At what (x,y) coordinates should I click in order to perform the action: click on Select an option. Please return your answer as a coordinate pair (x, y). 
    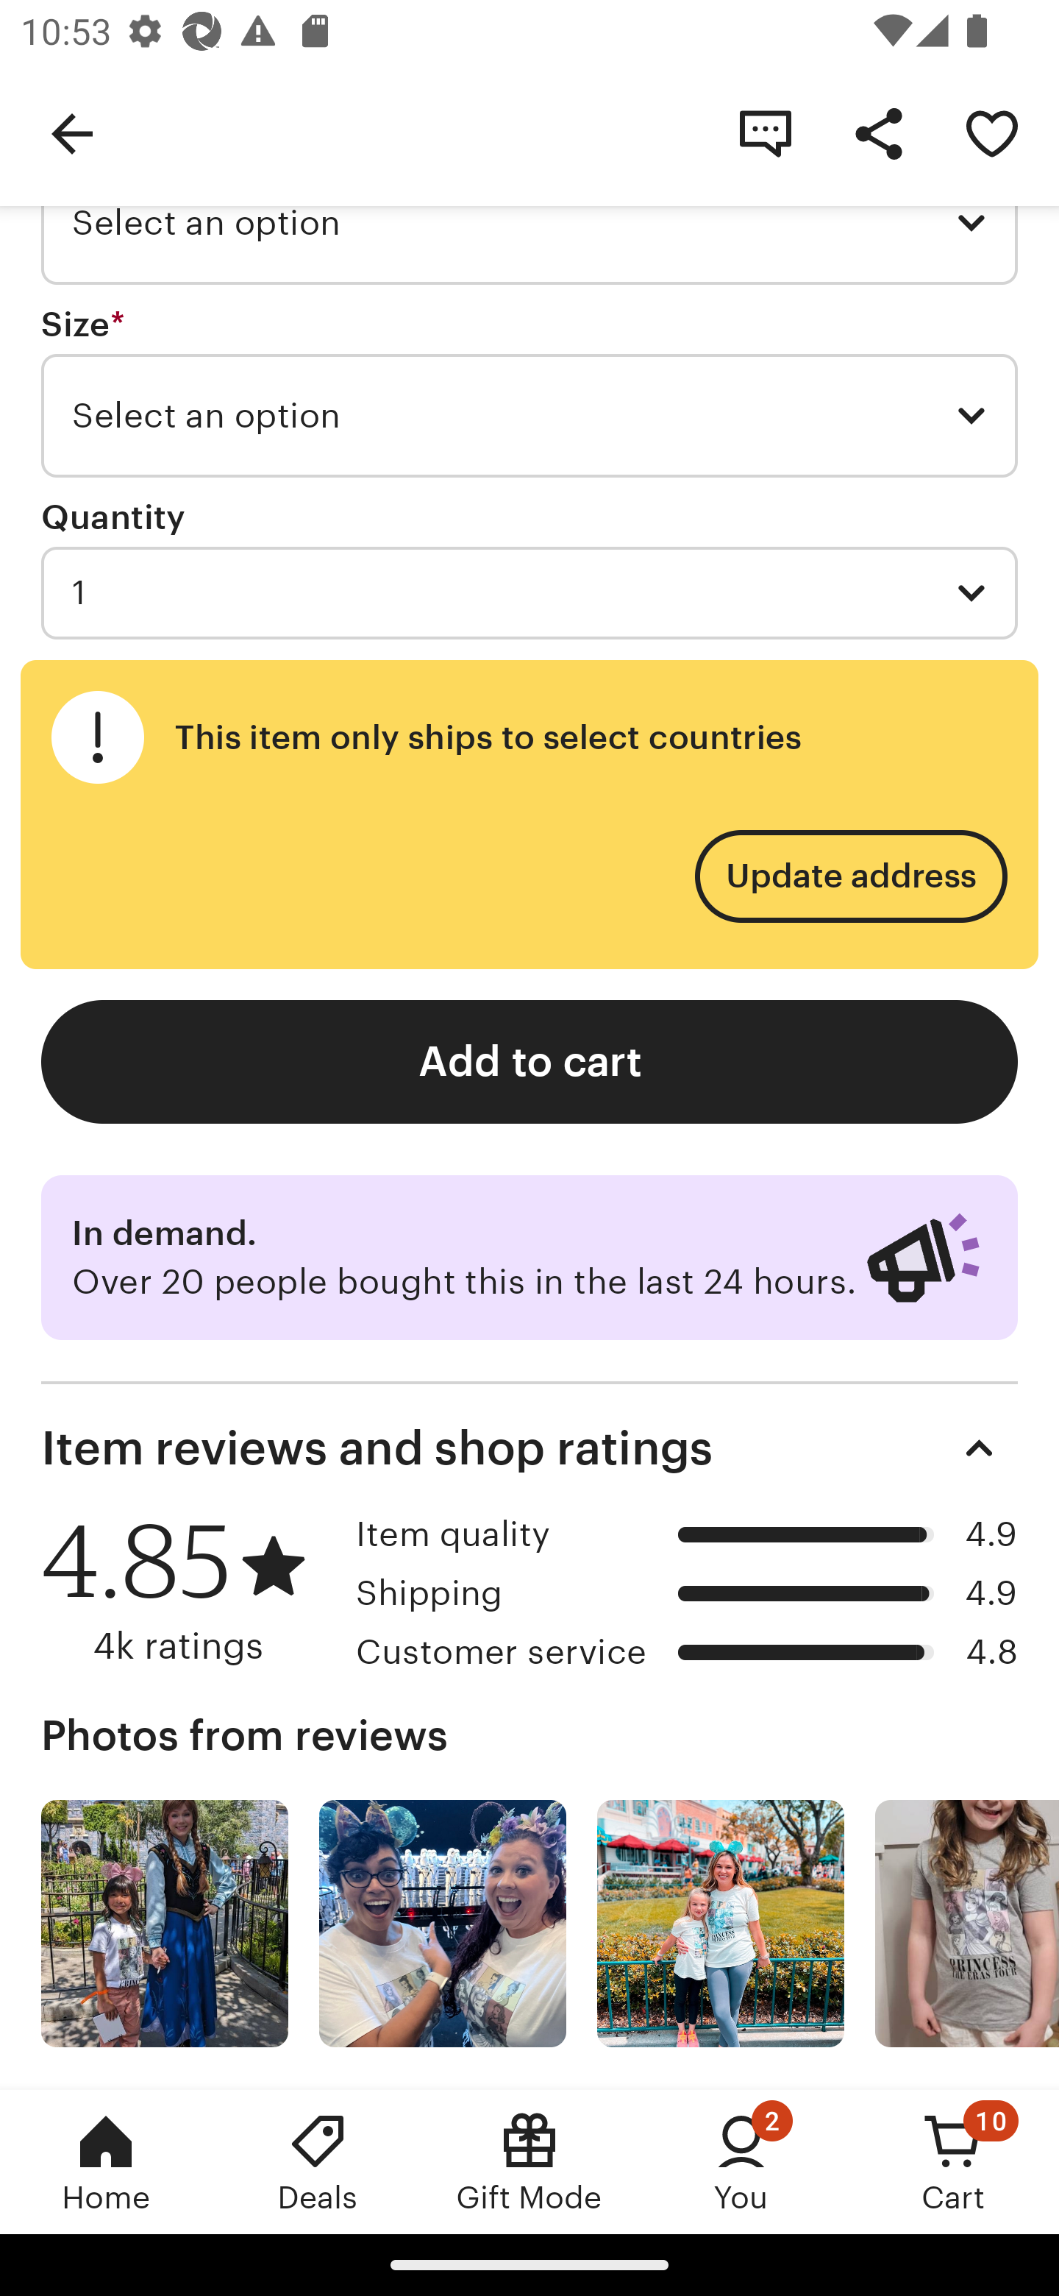
    Looking at the image, I should click on (529, 222).